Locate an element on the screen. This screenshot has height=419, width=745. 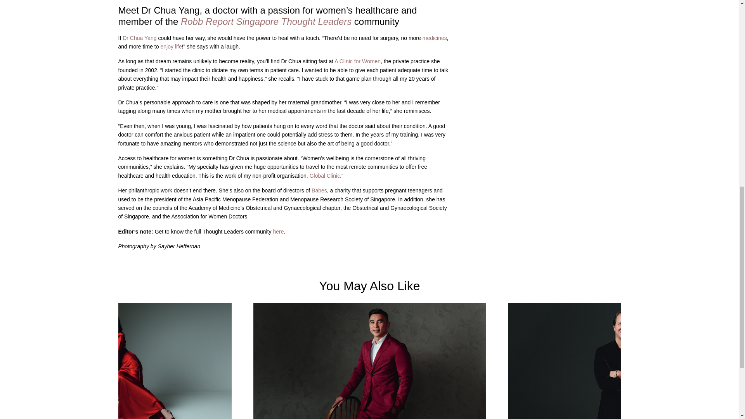
Dr Chua Yang is located at coordinates (139, 38).